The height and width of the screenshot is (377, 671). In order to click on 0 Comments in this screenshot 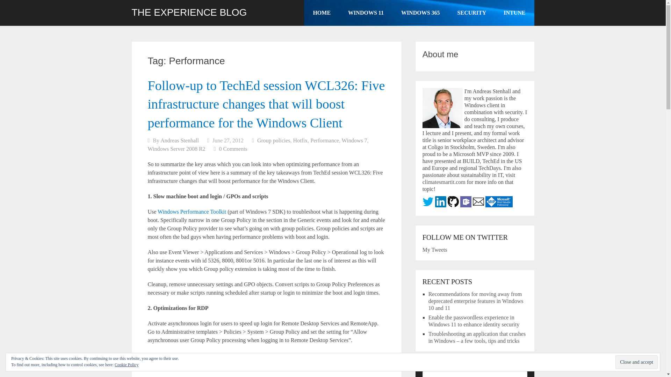, I will do `click(233, 149)`.